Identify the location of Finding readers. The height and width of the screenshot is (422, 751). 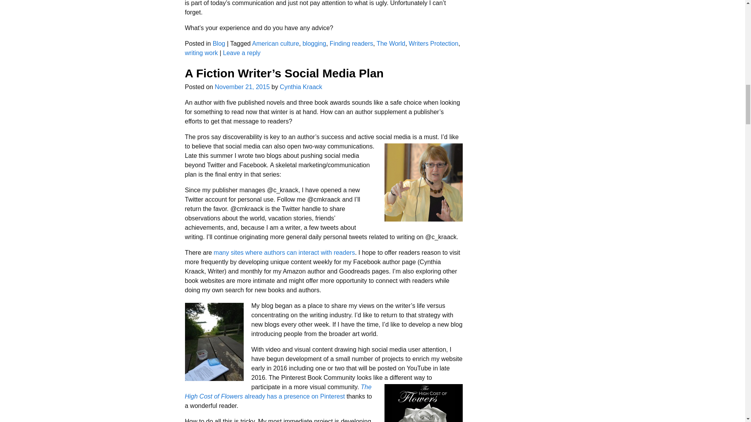
(351, 43).